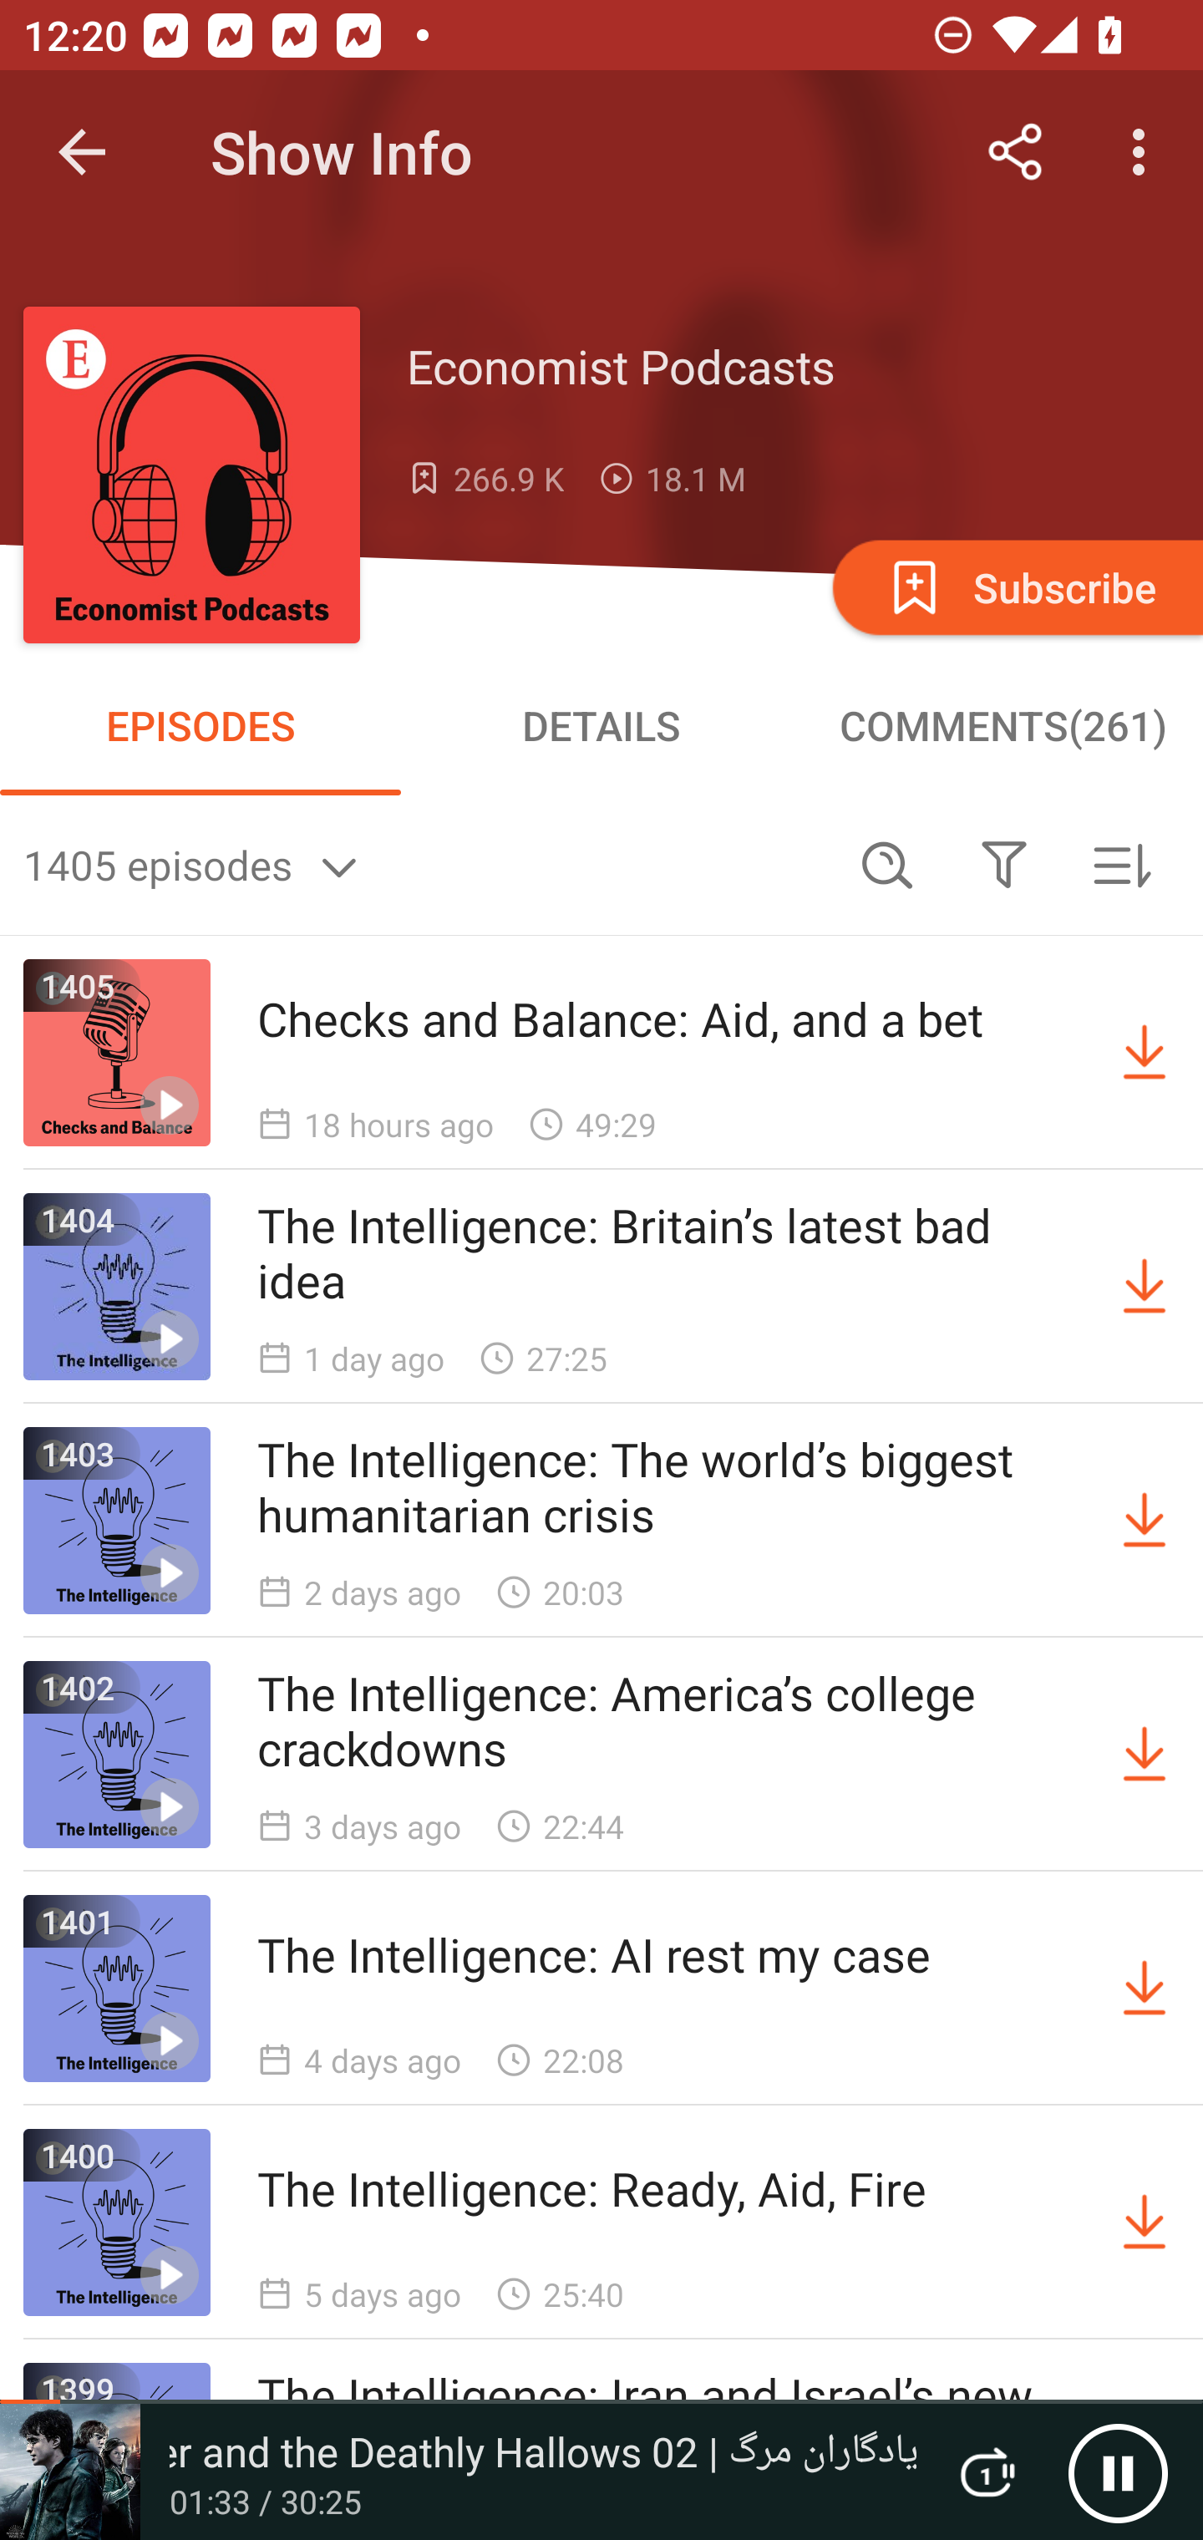 This screenshot has width=1203, height=2540. What do you see at coordinates (1145, 152) in the screenshot?
I see `More options` at bounding box center [1145, 152].